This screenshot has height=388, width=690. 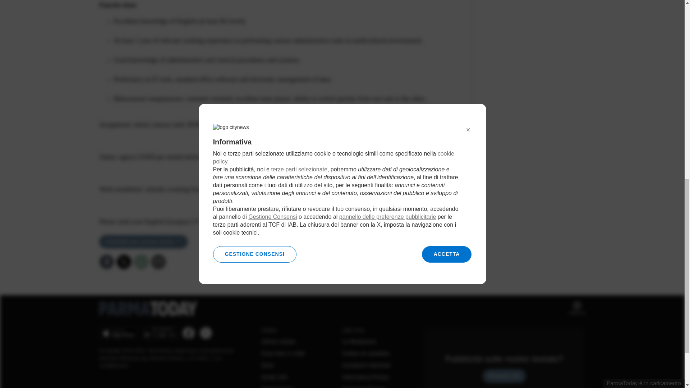 I want to click on WhatsApp, so click(x=141, y=262).